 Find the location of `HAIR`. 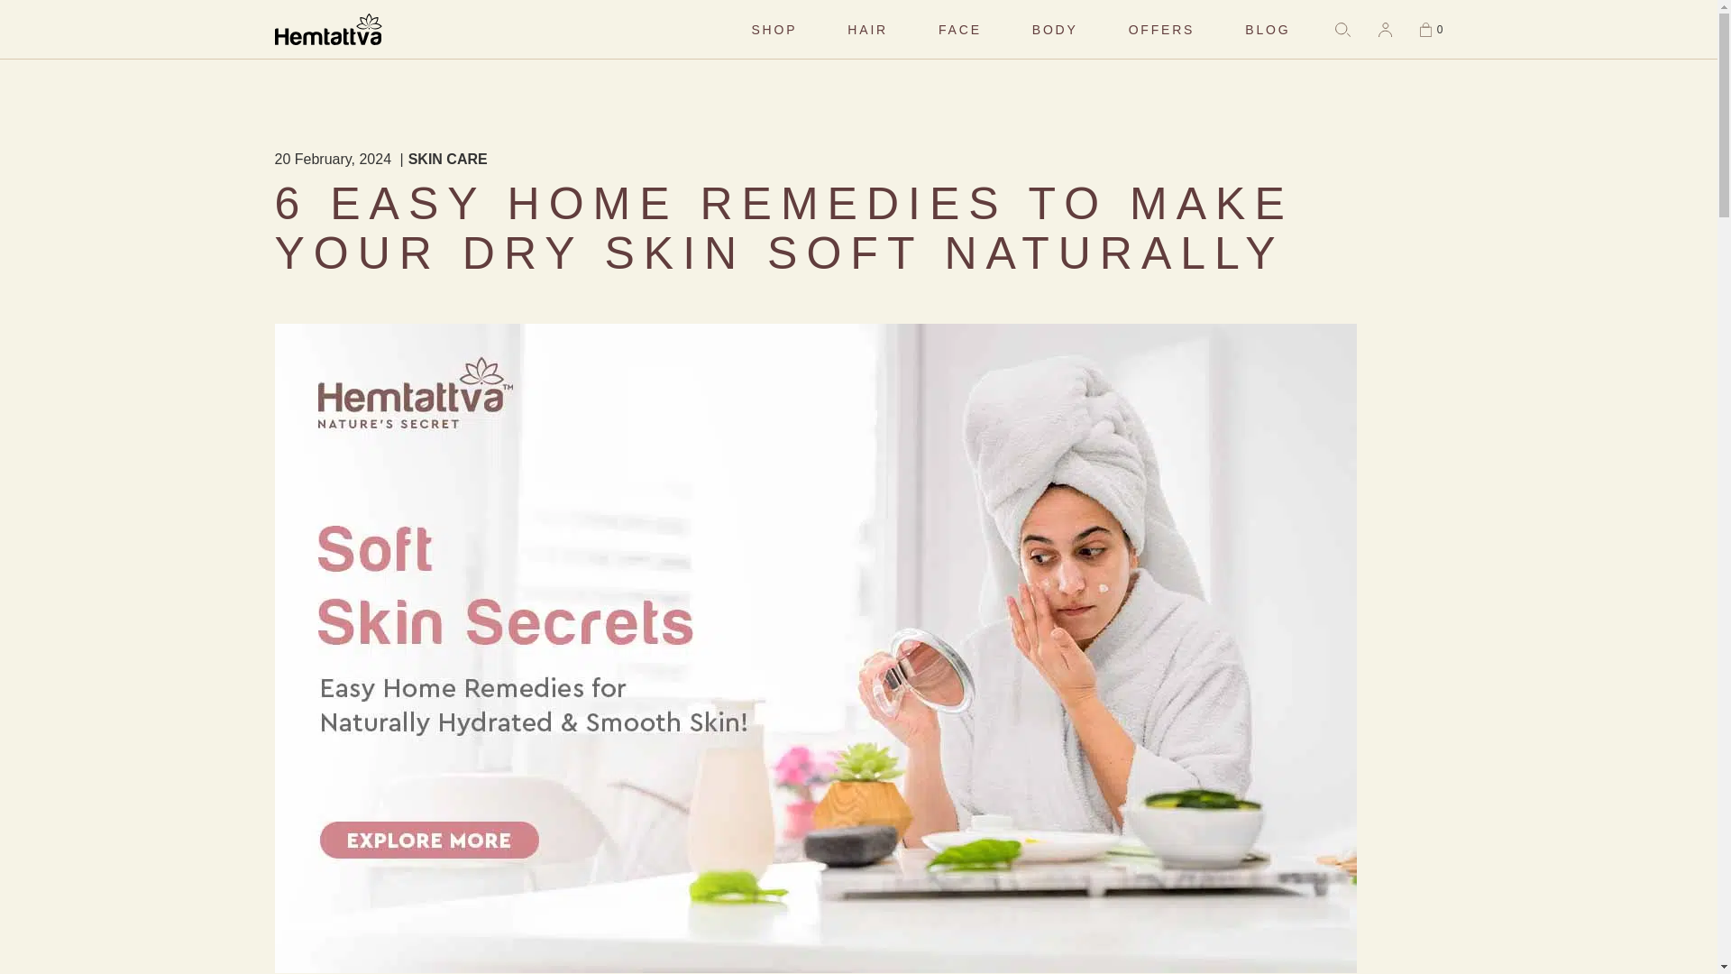

HAIR is located at coordinates (867, 29).